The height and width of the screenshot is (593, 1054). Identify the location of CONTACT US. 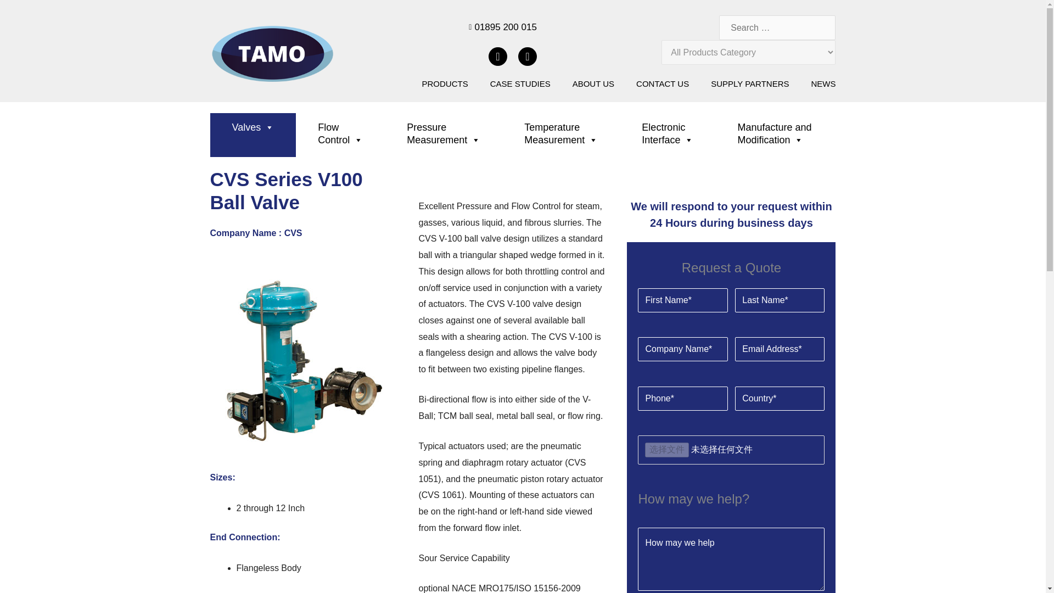
(663, 83).